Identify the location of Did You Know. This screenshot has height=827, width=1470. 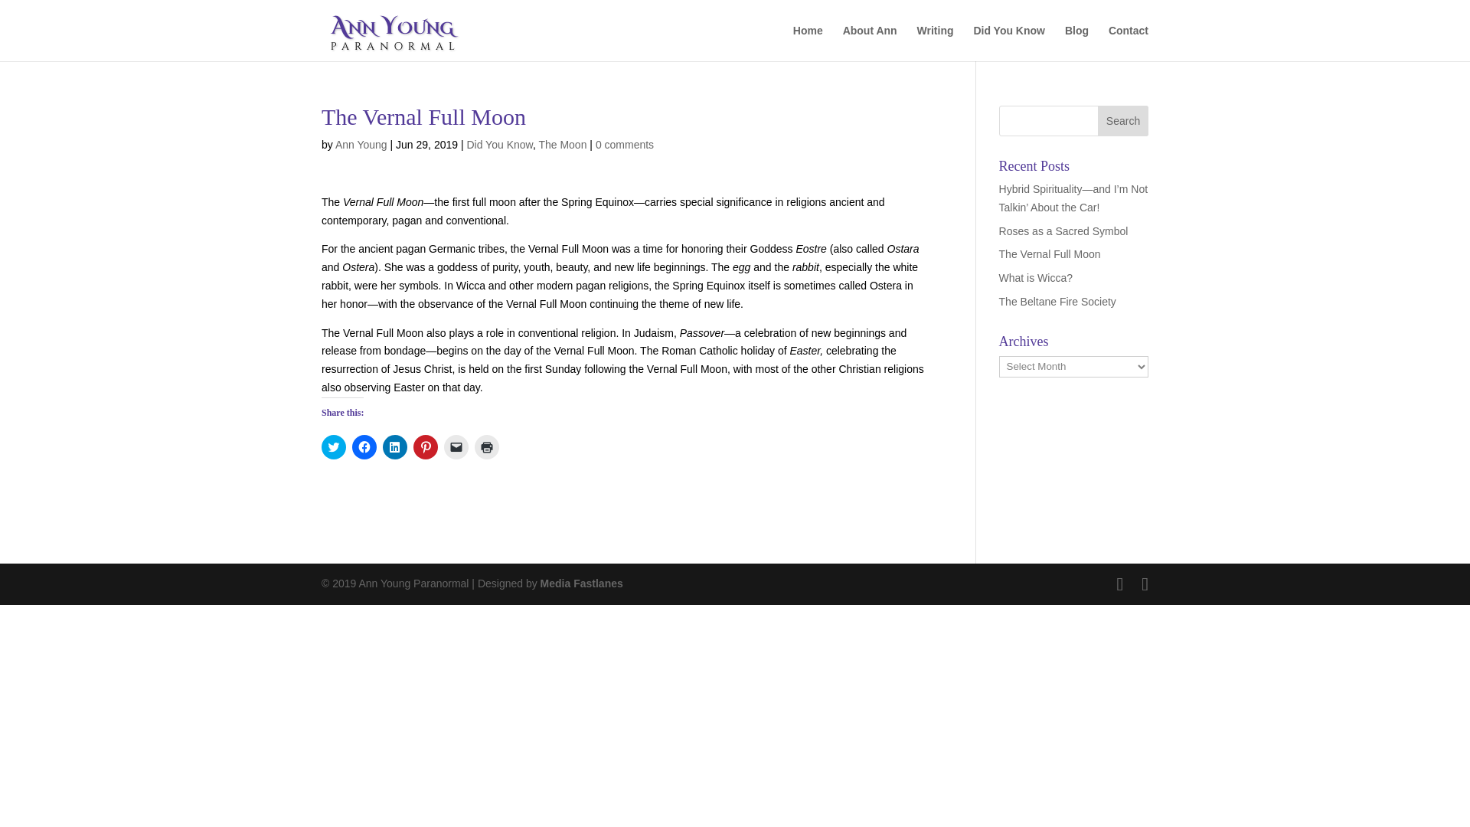
(499, 144).